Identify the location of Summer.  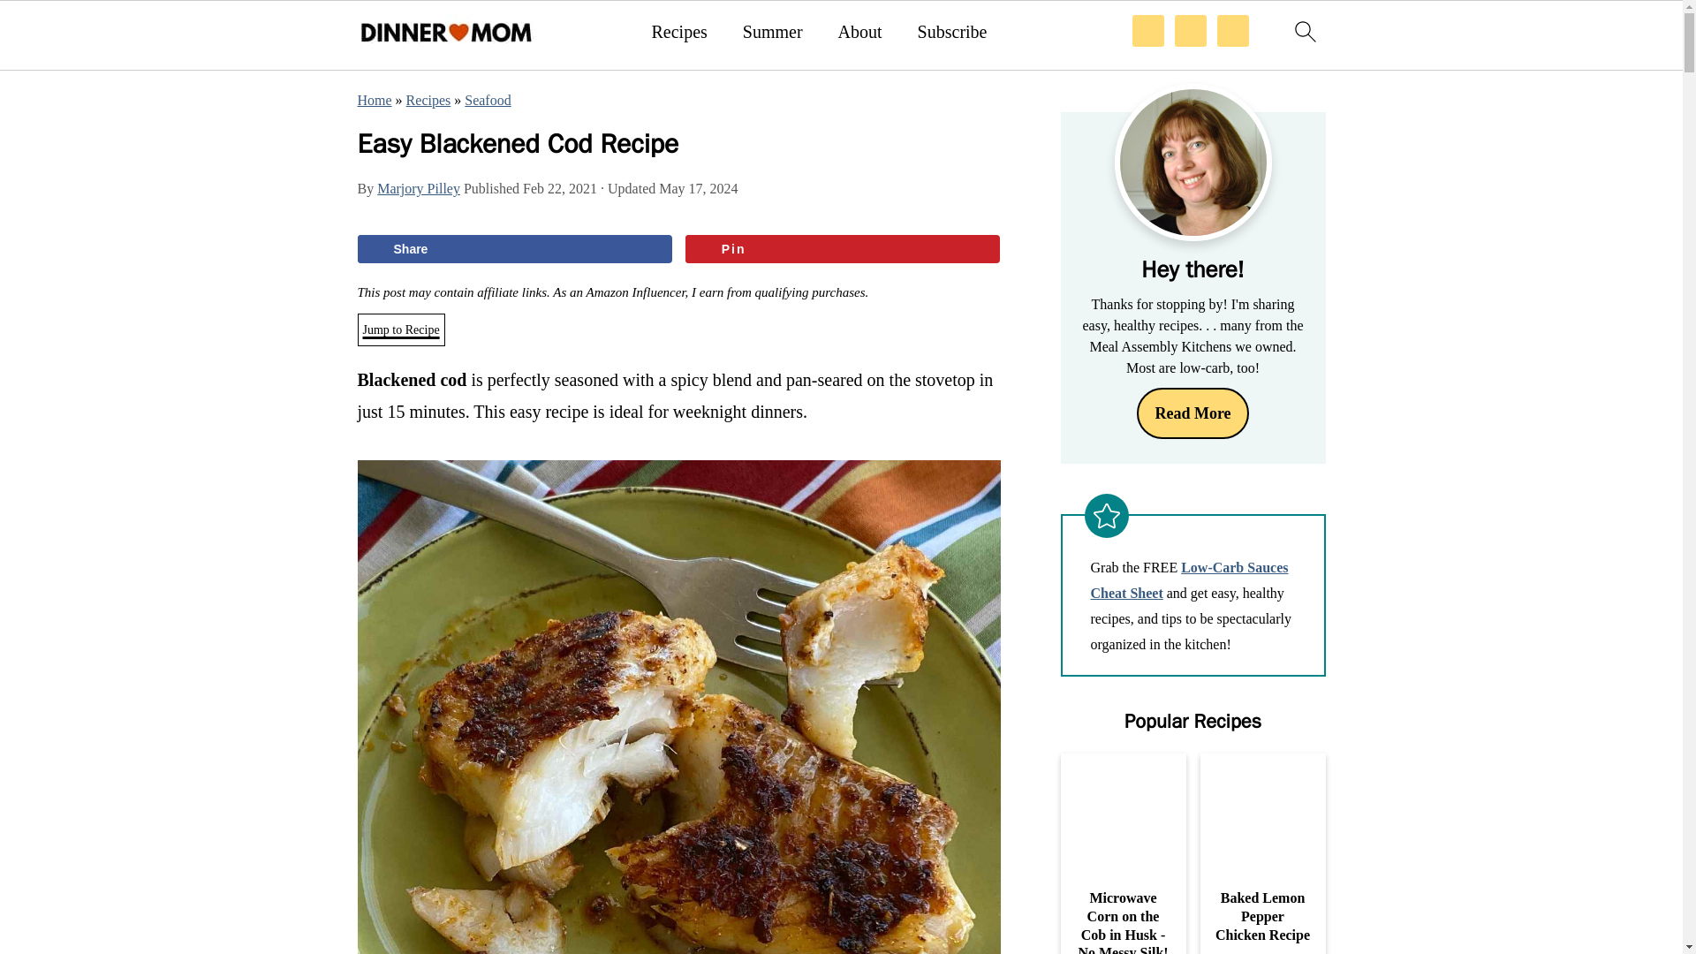
(772, 31).